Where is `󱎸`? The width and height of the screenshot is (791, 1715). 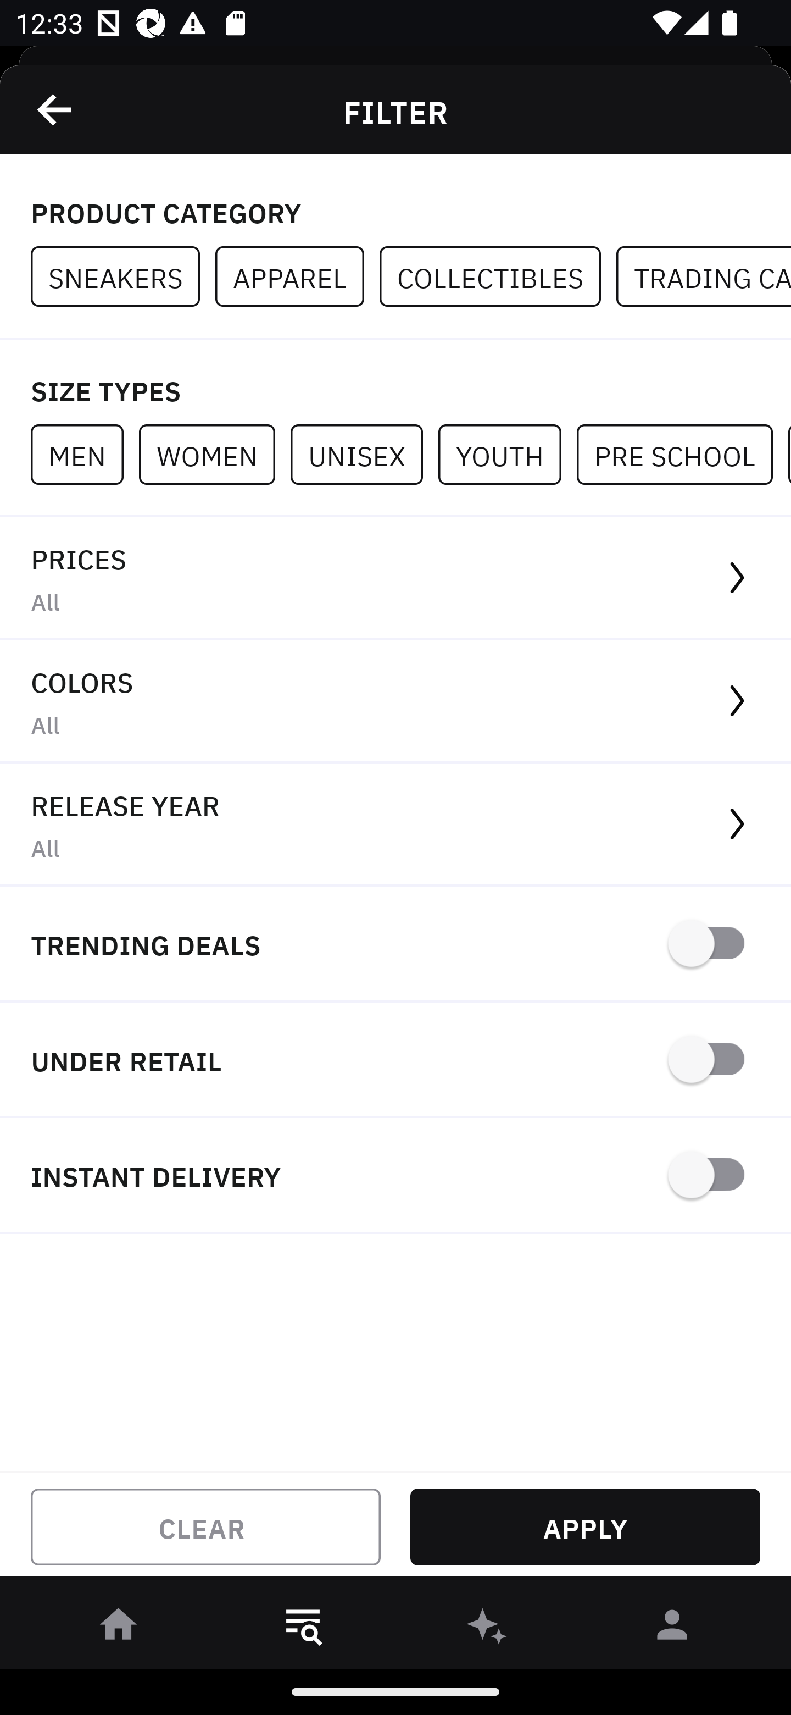 󱎸 is located at coordinates (303, 1628).